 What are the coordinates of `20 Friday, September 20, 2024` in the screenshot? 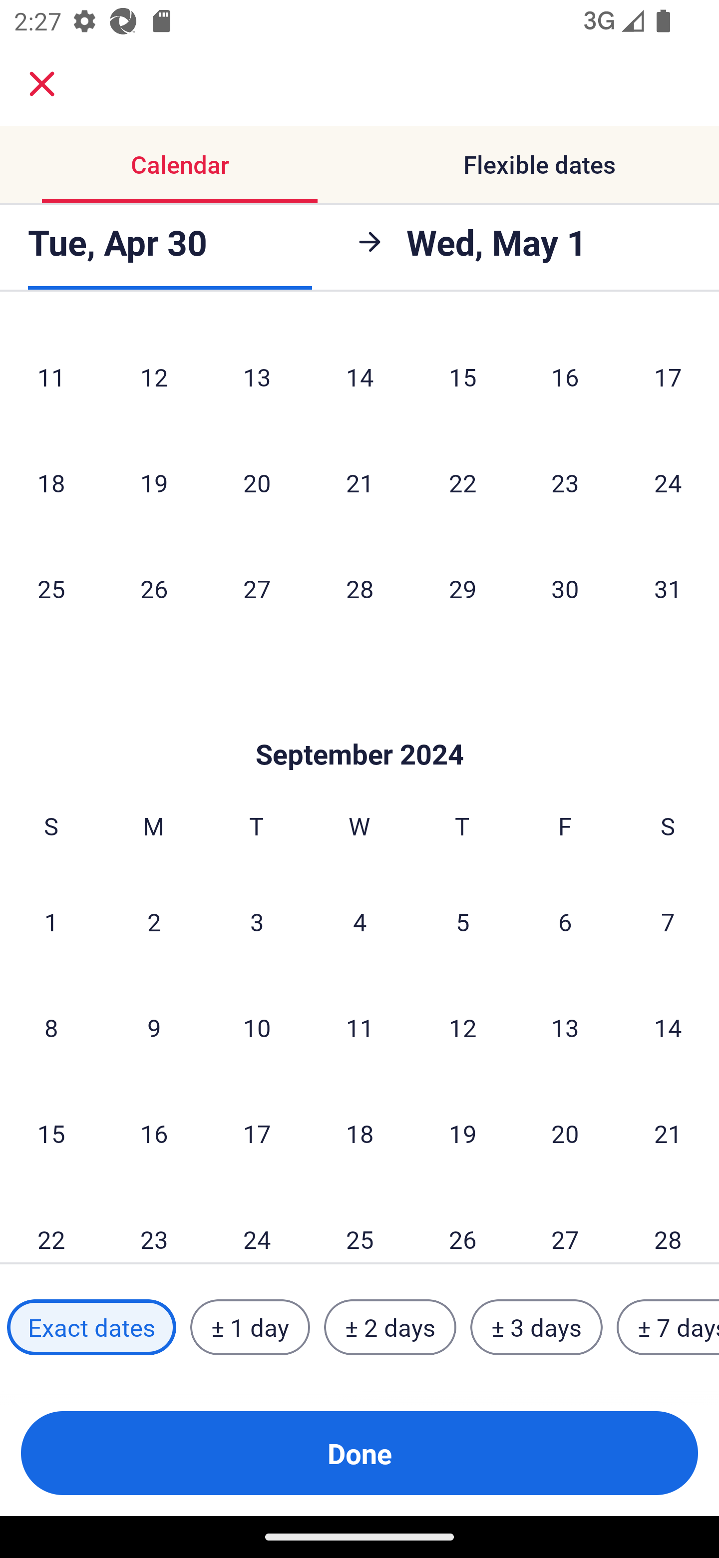 It's located at (565, 1134).